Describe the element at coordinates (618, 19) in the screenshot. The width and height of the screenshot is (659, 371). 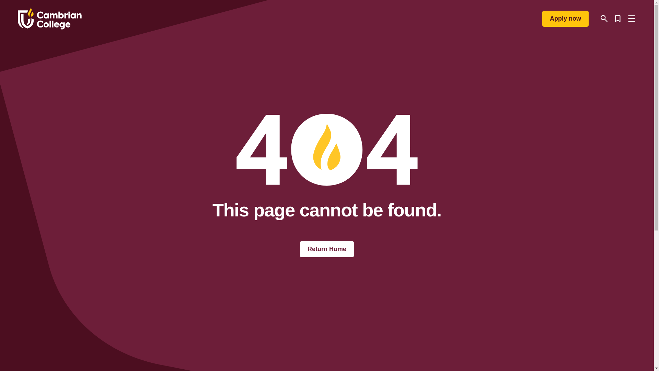
I see `Saved Programs` at that location.